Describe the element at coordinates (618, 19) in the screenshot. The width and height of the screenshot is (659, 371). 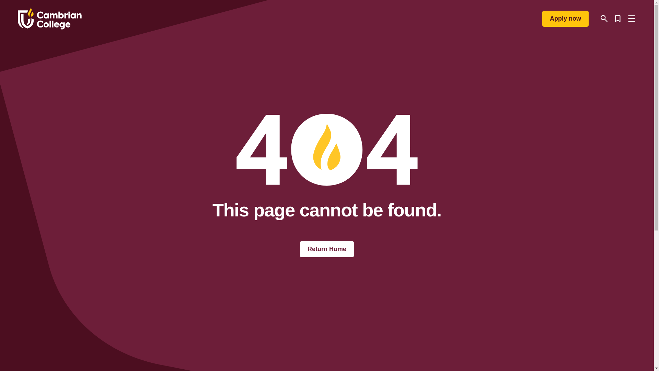
I see `Saved Programs` at that location.